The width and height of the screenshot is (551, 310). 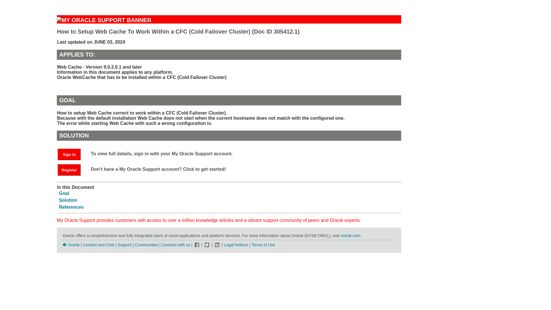 I want to click on Sign In, so click(x=69, y=154).